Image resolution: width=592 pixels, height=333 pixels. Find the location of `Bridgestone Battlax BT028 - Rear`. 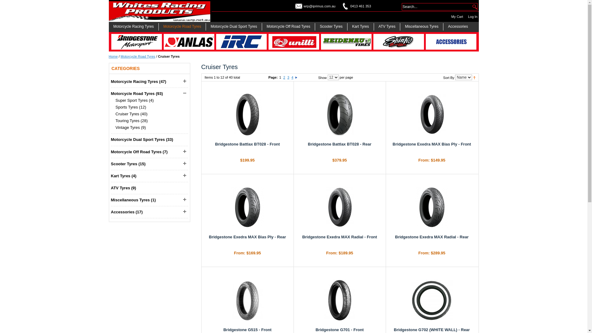

Bridgestone Battlax BT028 - Rear is located at coordinates (340, 144).